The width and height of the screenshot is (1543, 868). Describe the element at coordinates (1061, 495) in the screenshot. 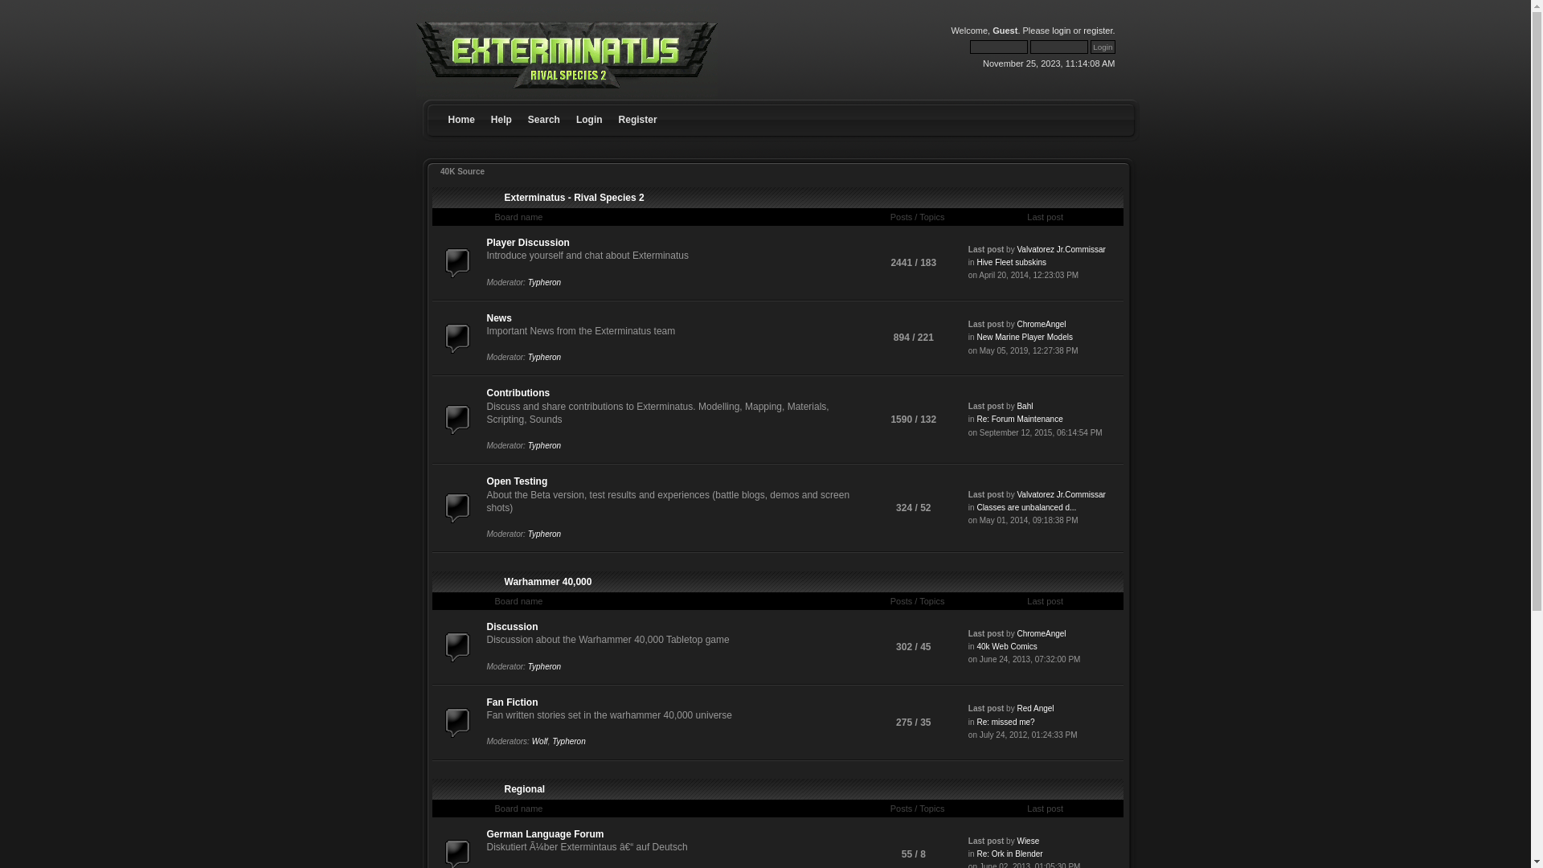

I see `Valvatorez Jr.Commissar` at that location.